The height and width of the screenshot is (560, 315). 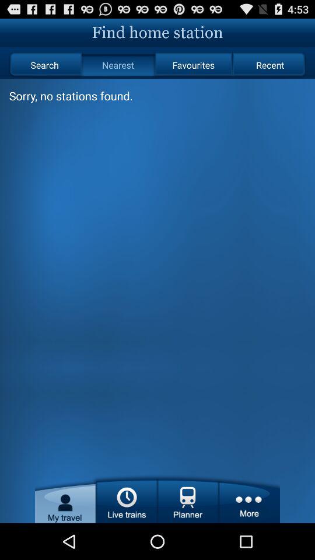 What do you see at coordinates (118, 65) in the screenshot?
I see `tap the icon next to the search icon` at bounding box center [118, 65].